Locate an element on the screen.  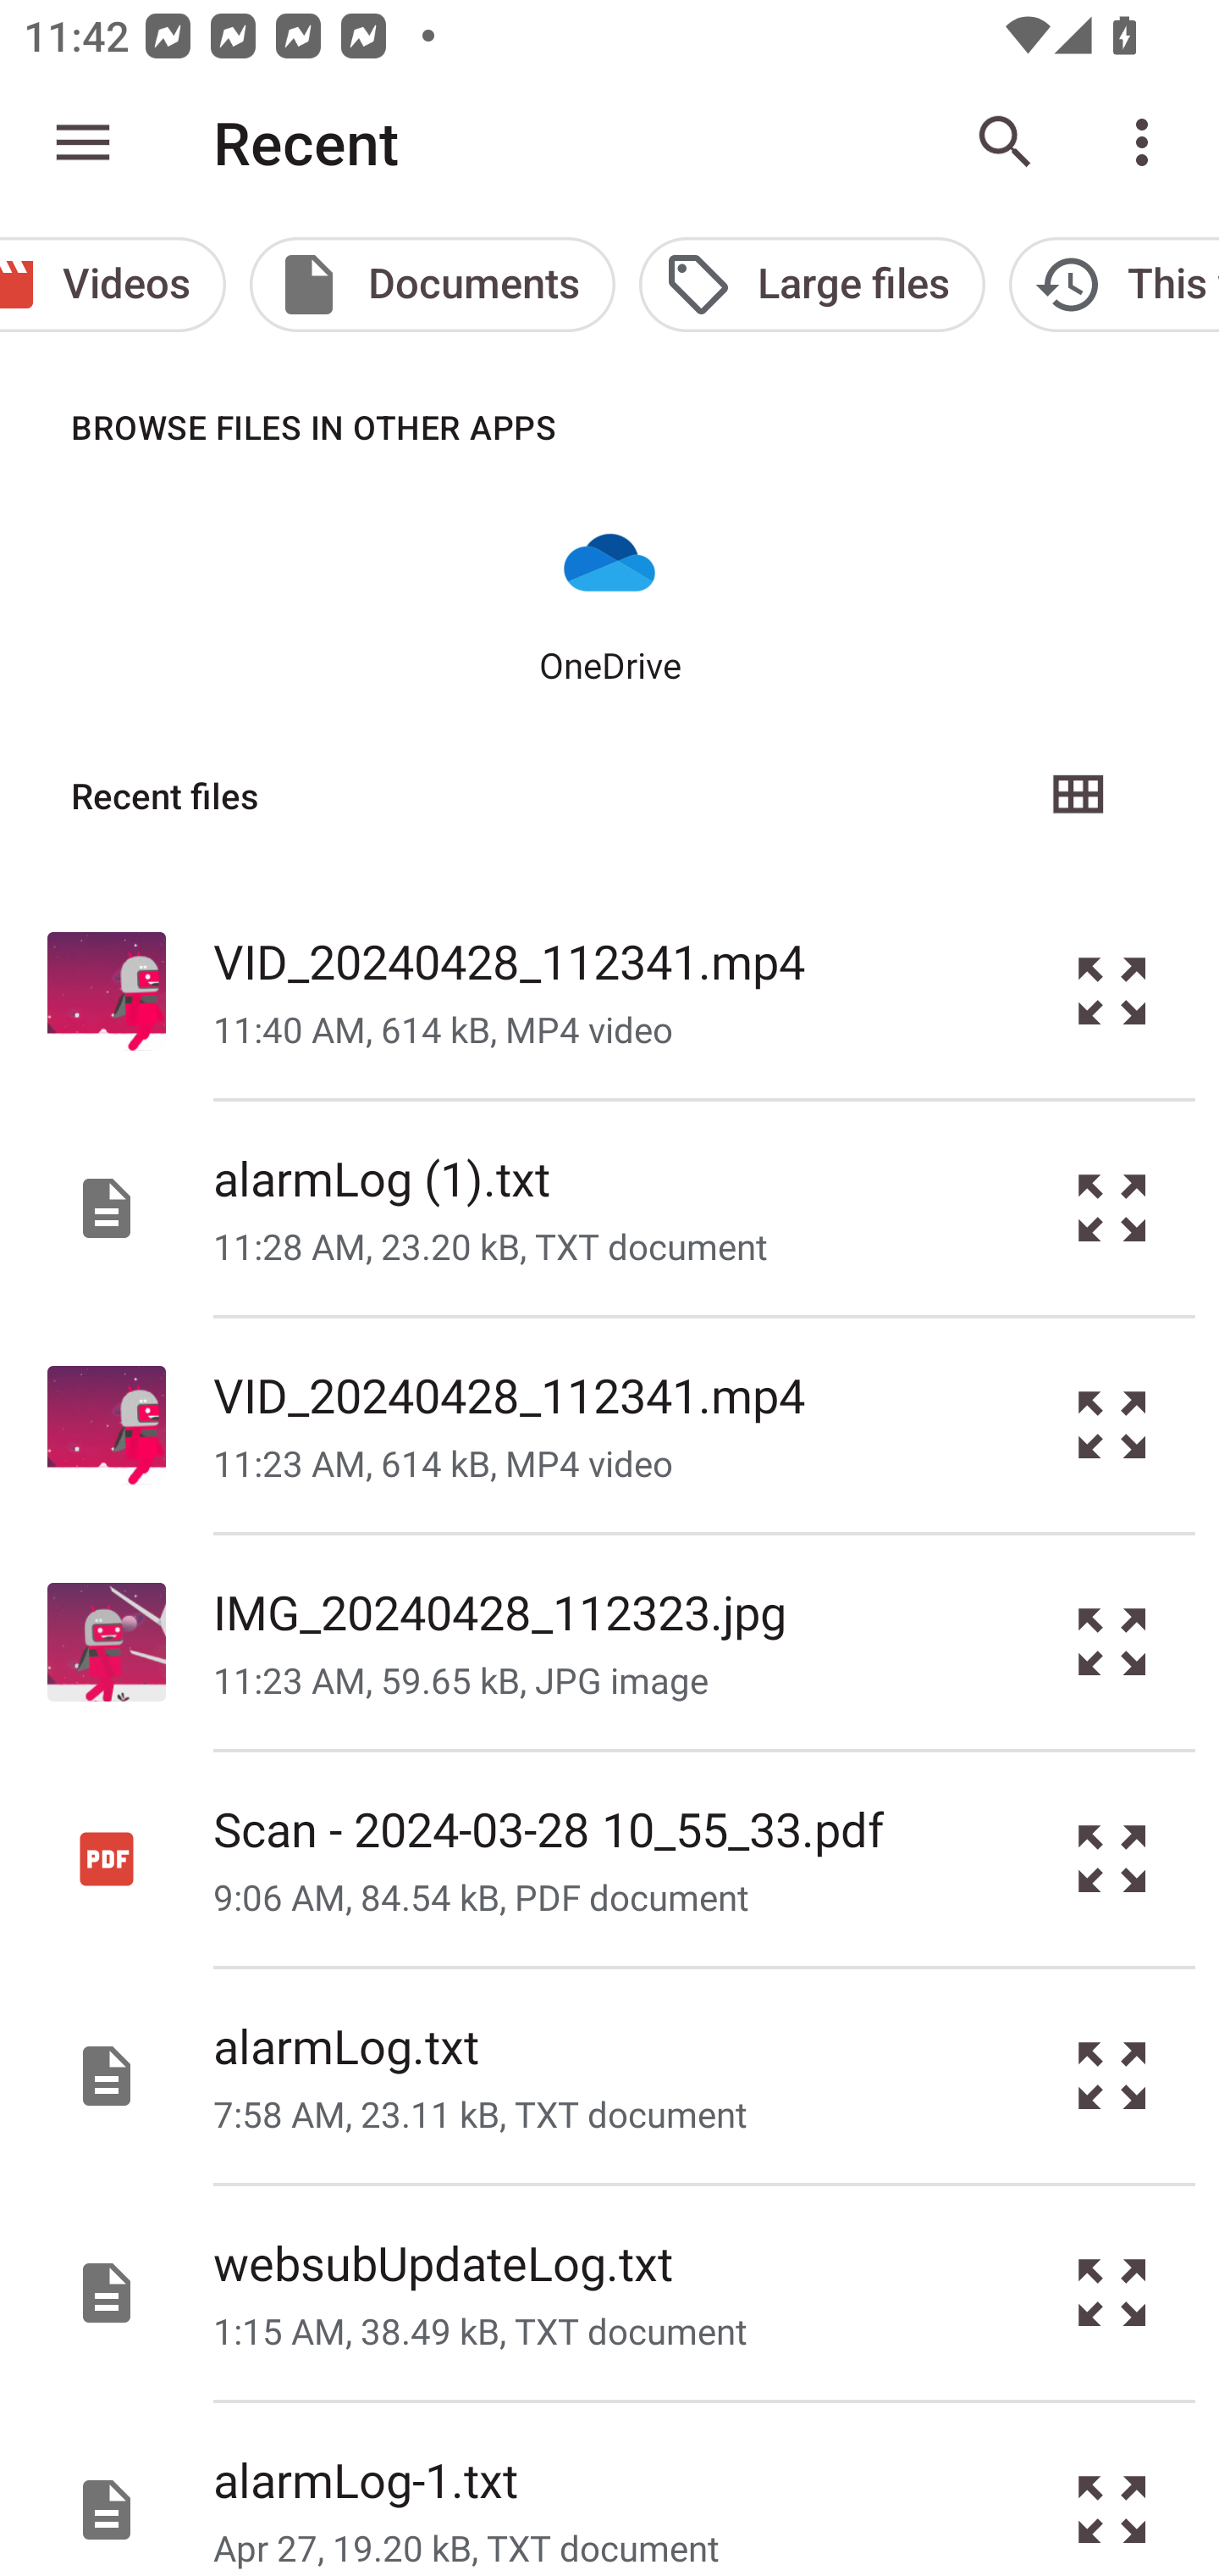
Videos is located at coordinates (113, 285).